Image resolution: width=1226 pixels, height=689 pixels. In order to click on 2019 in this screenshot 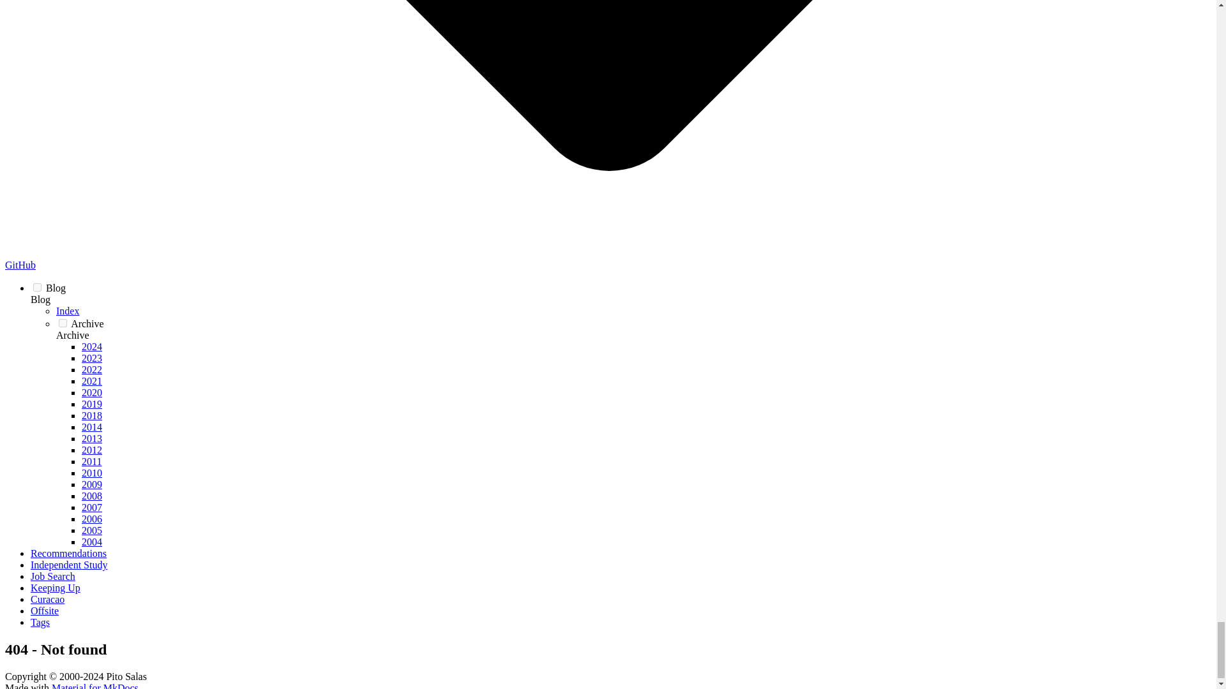, I will do `click(92, 404)`.